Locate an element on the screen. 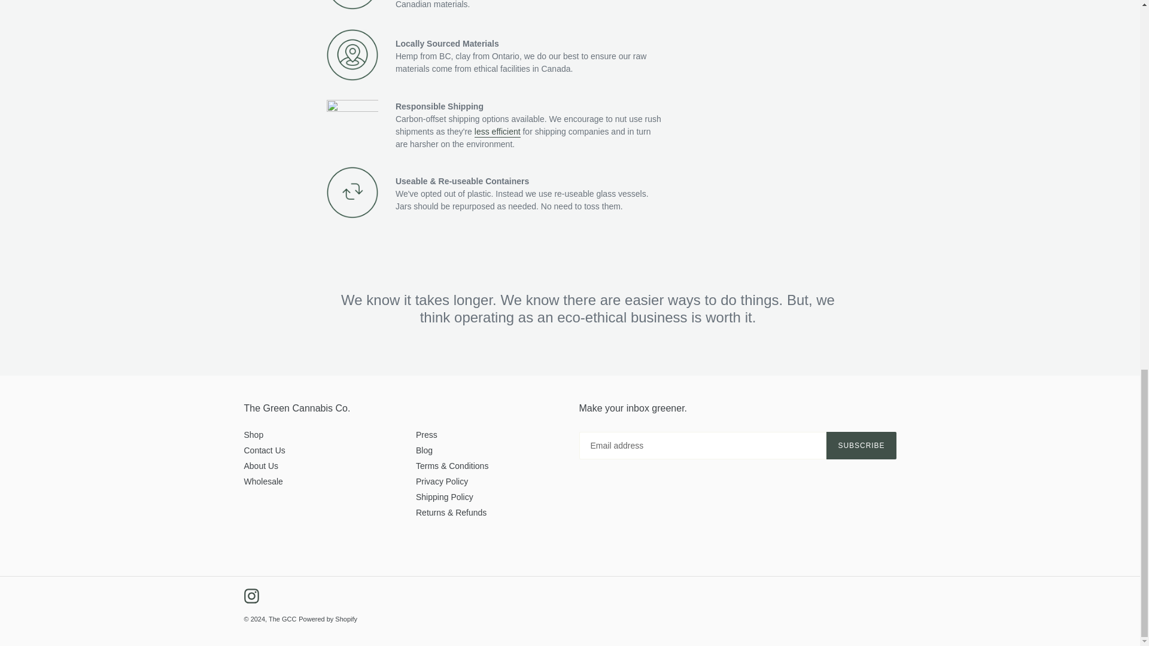 This screenshot has width=1149, height=646. Blog is located at coordinates (424, 450).